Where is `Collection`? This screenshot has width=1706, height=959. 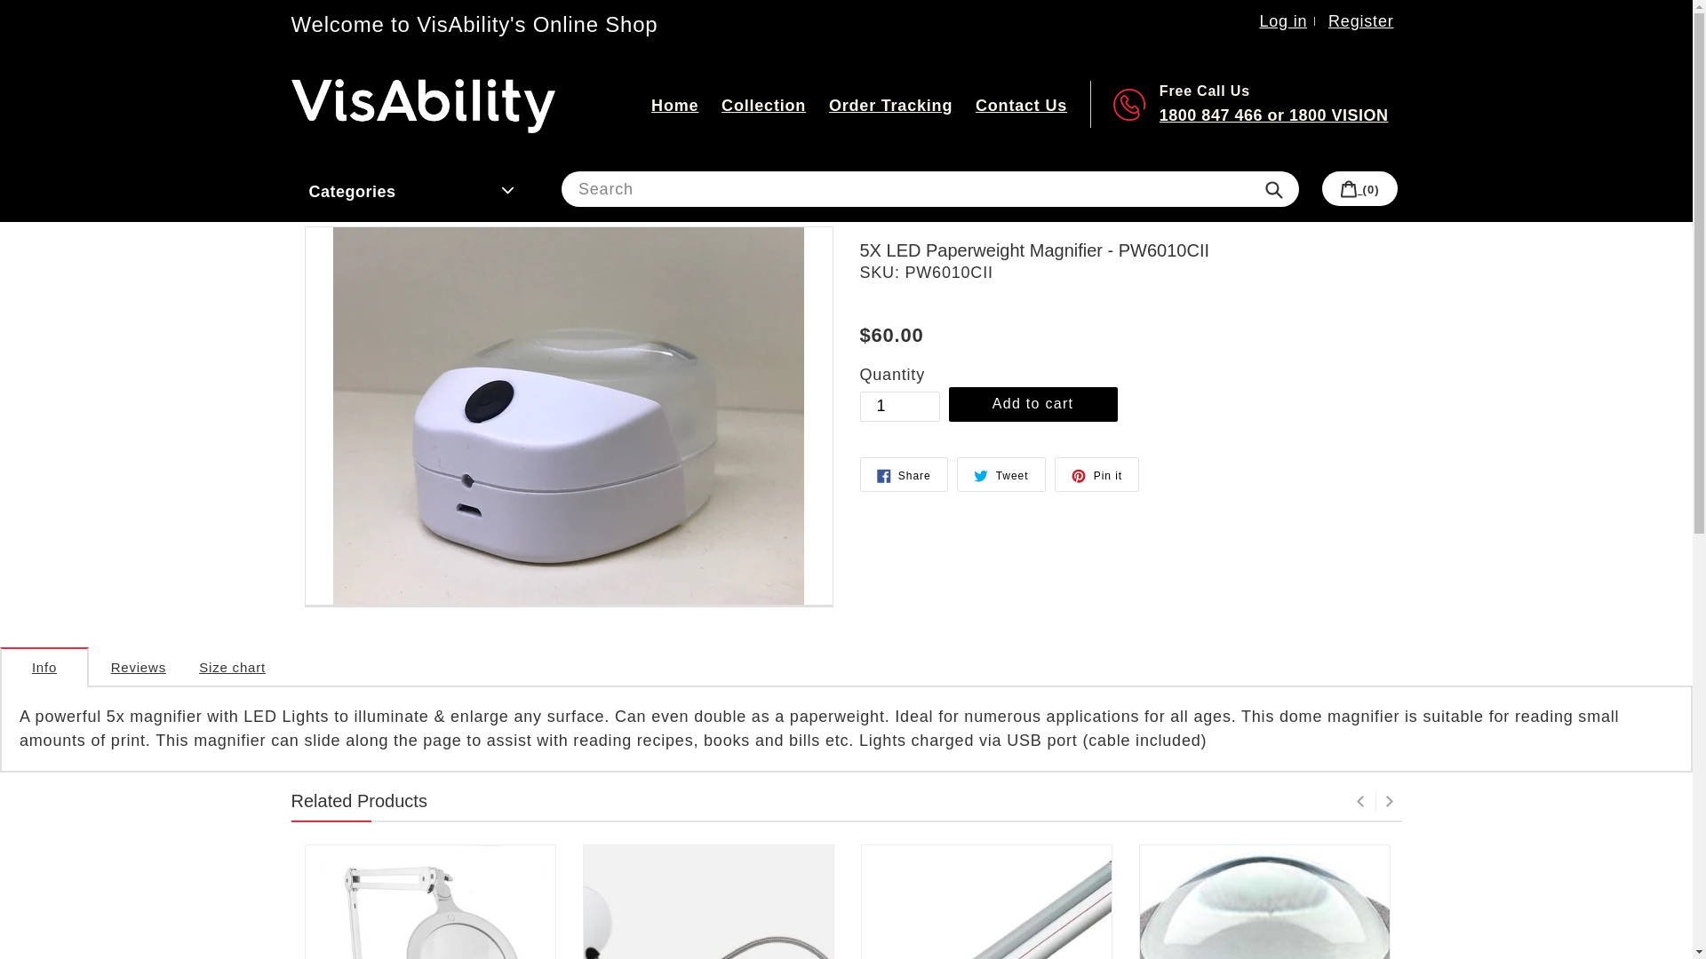 Collection is located at coordinates (764, 107).